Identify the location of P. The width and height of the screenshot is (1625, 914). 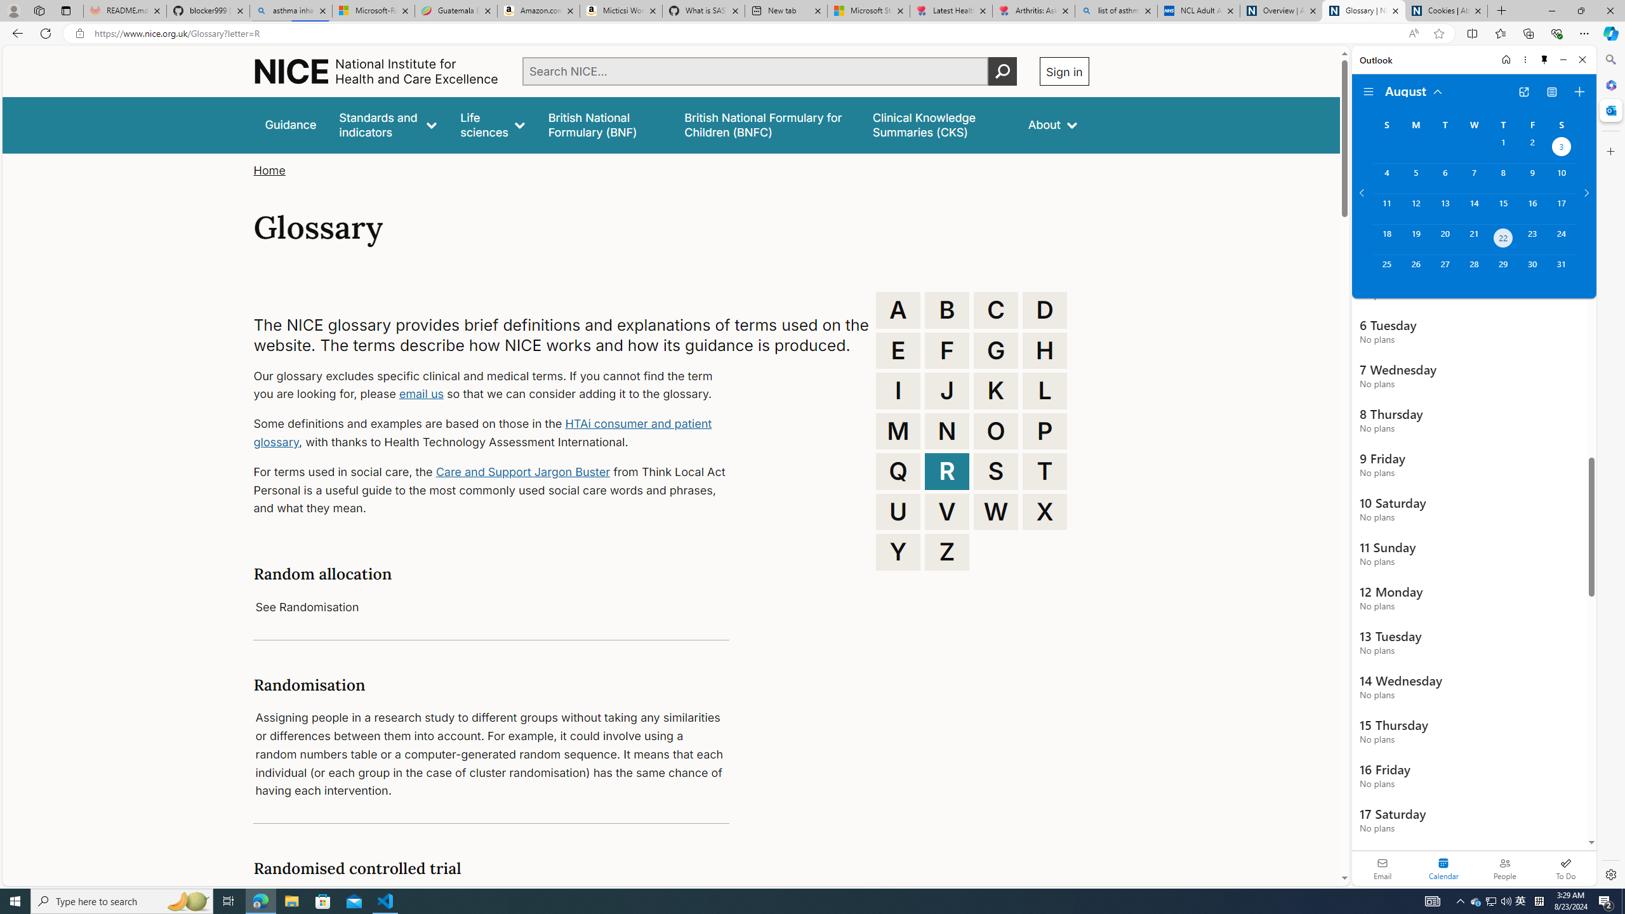
(1045, 430).